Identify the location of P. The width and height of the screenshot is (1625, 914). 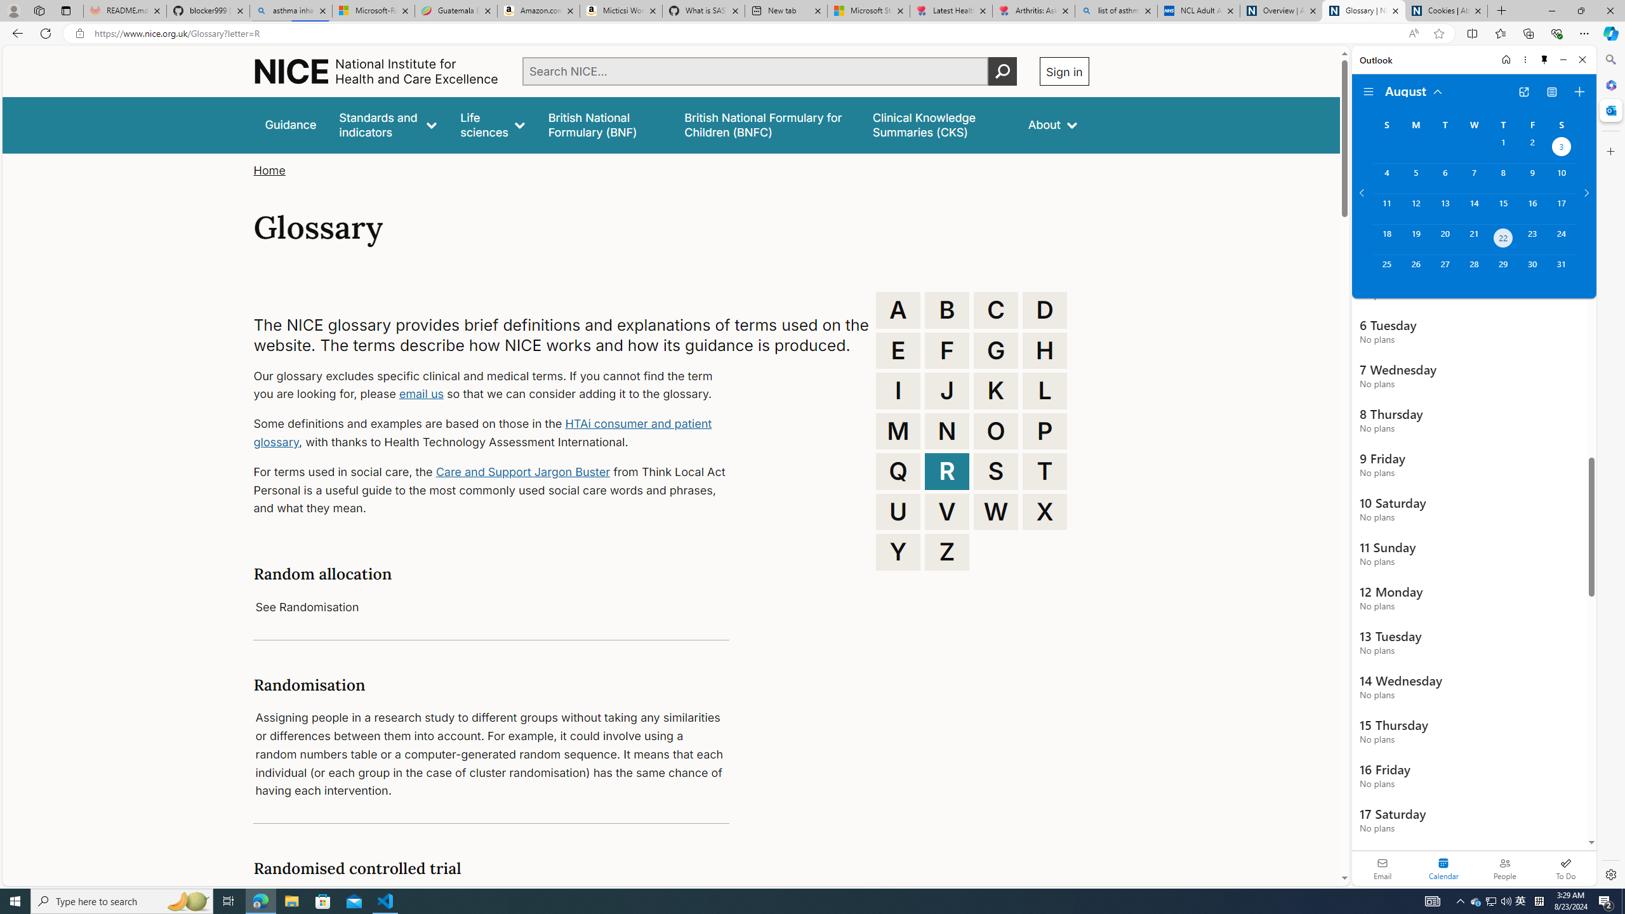
(1045, 430).